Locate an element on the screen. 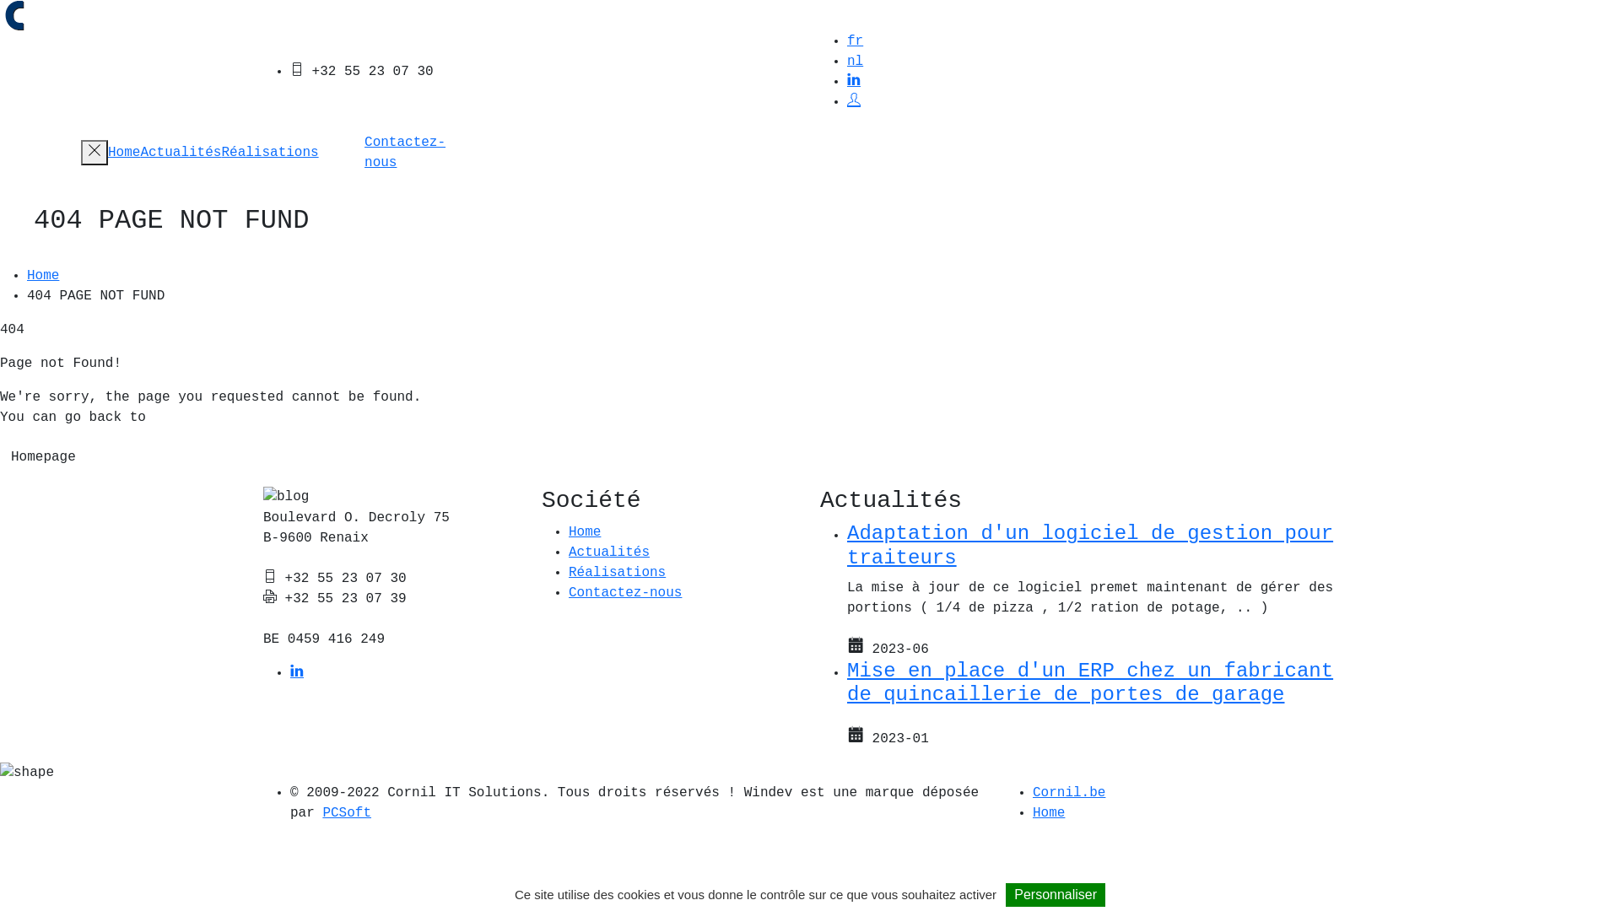 This screenshot has height=911, width=1620. Cornil.be is located at coordinates (1069, 793).